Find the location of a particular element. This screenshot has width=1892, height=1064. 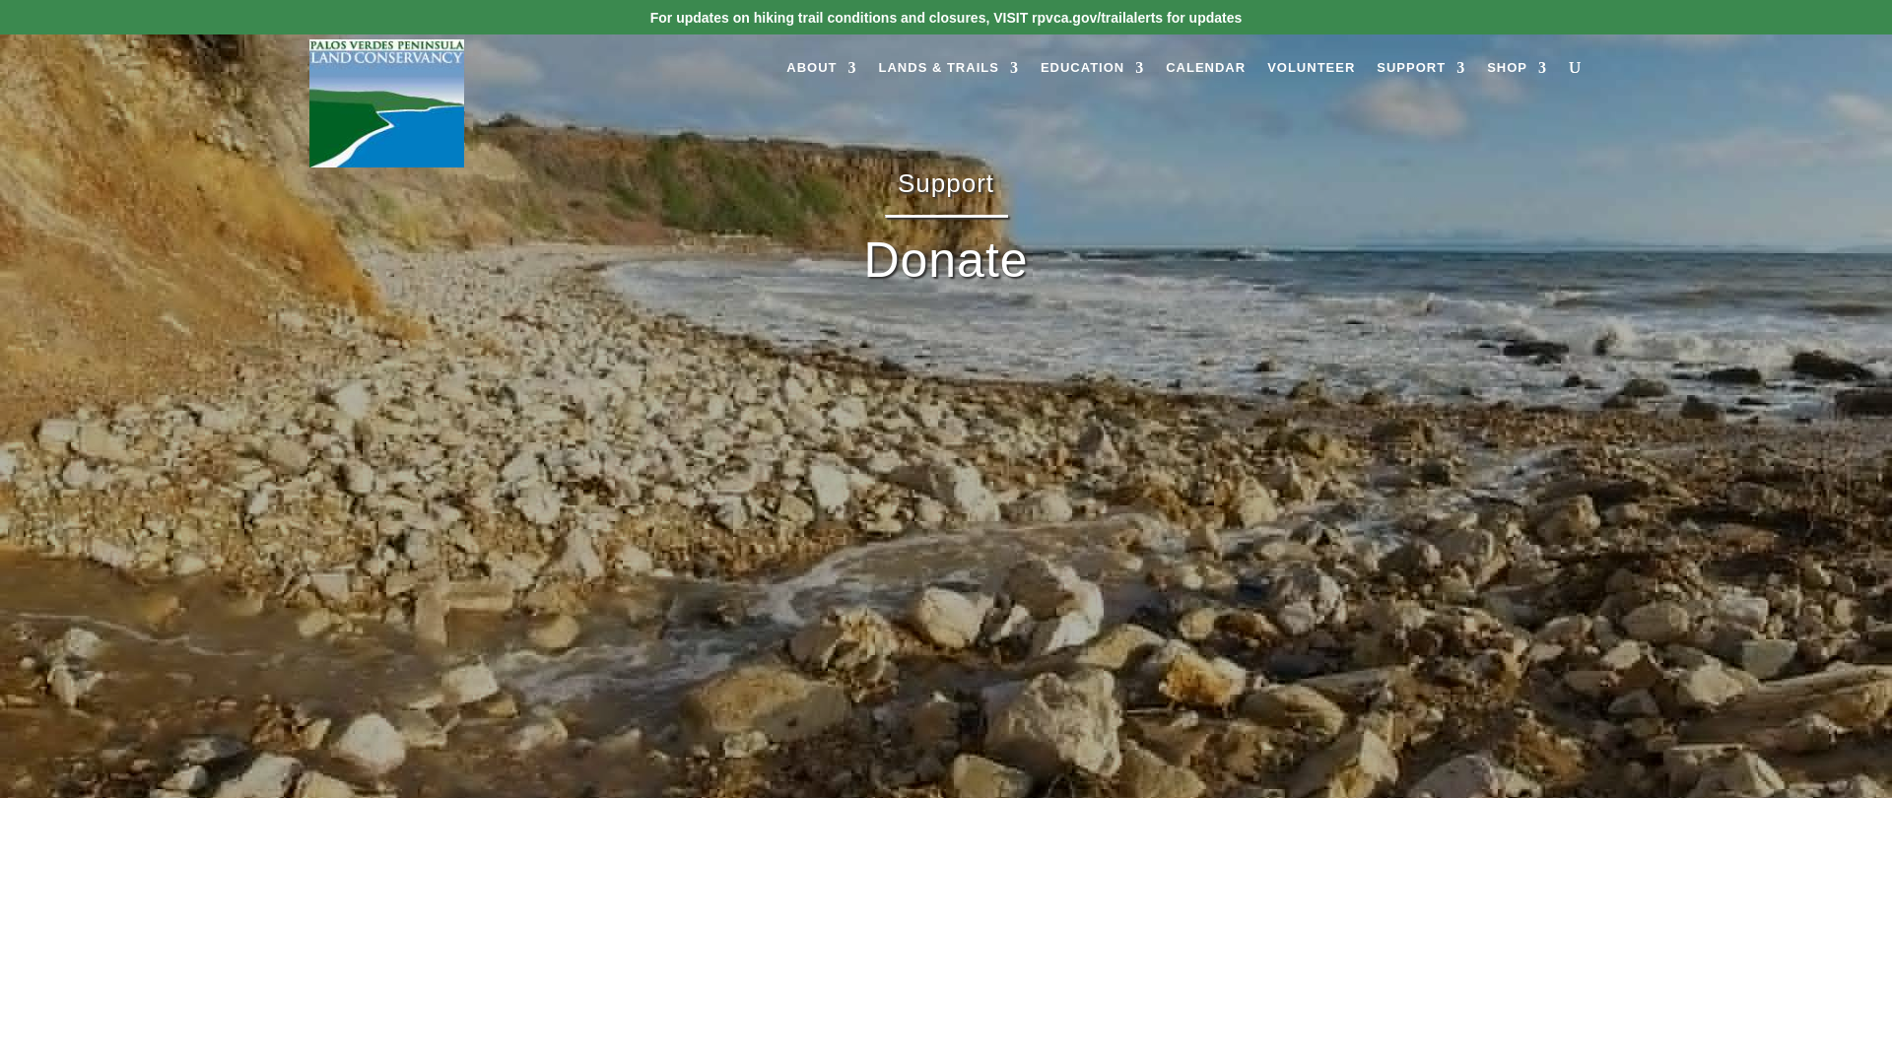

EDUCATION is located at coordinates (1092, 80).